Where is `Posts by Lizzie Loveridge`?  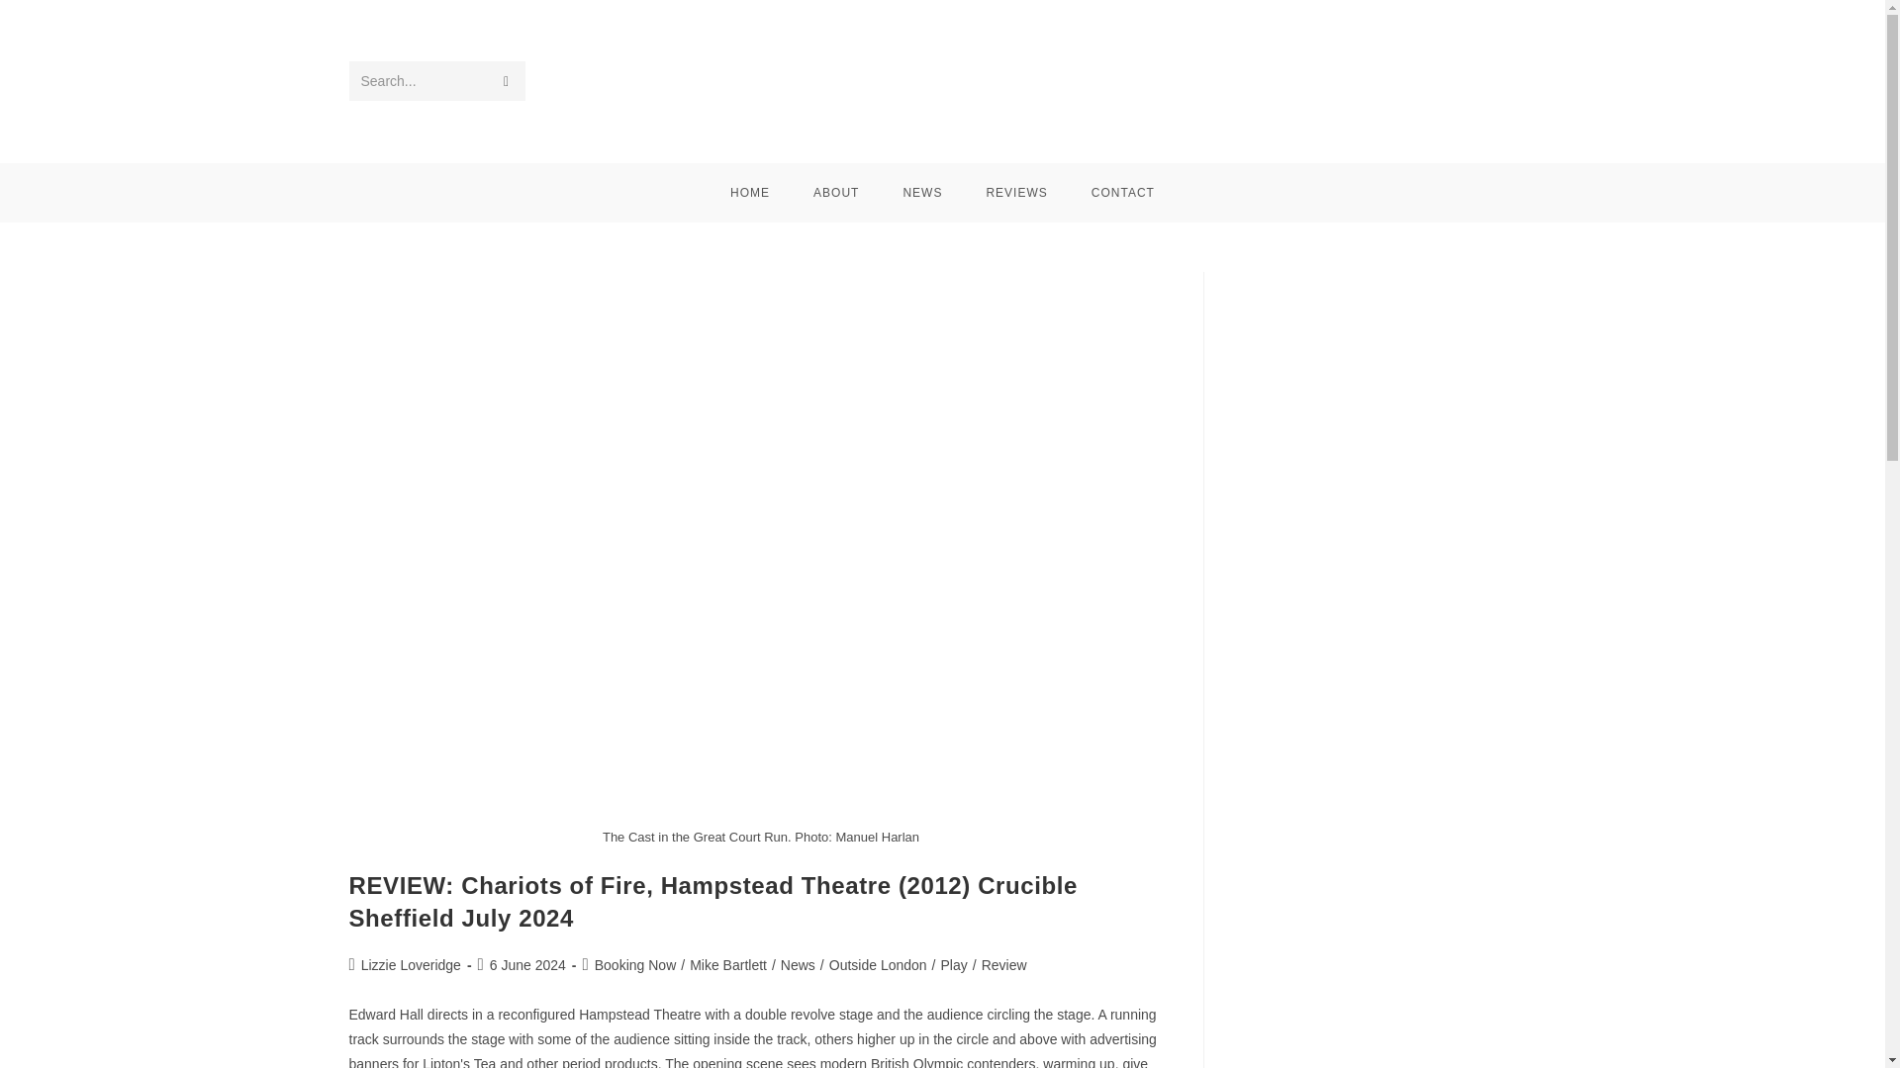
Posts by Lizzie Loveridge is located at coordinates (411, 964).